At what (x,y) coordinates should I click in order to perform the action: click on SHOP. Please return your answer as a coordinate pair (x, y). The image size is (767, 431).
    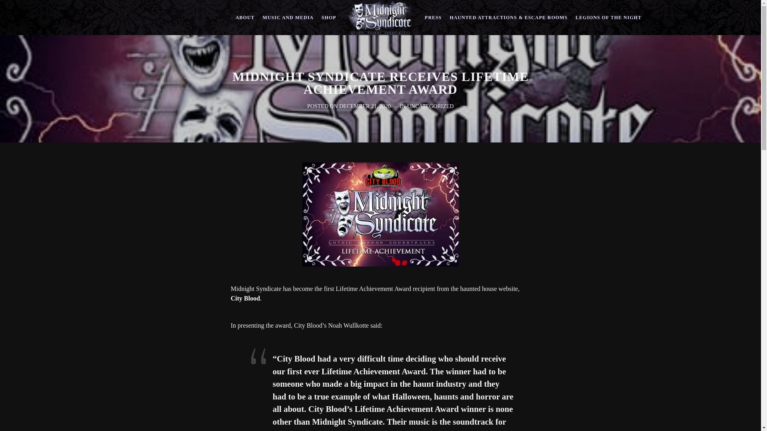
    Looking at the image, I should click on (329, 18).